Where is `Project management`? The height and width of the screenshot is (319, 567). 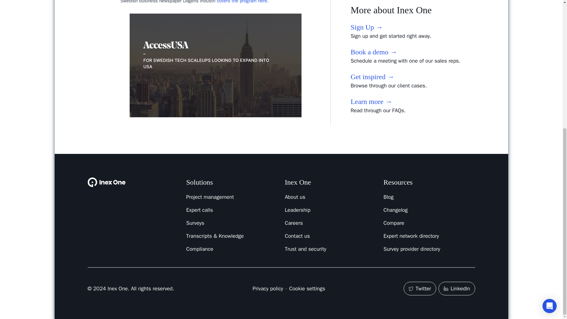
Project management is located at coordinates (232, 197).